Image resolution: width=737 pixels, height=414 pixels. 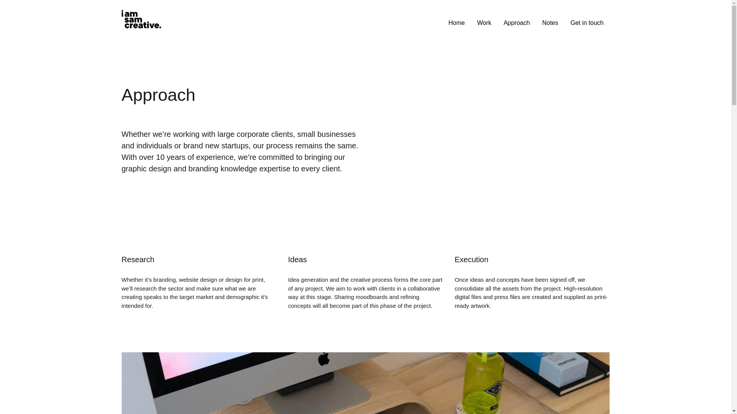 I want to click on Approach, so click(x=517, y=23).